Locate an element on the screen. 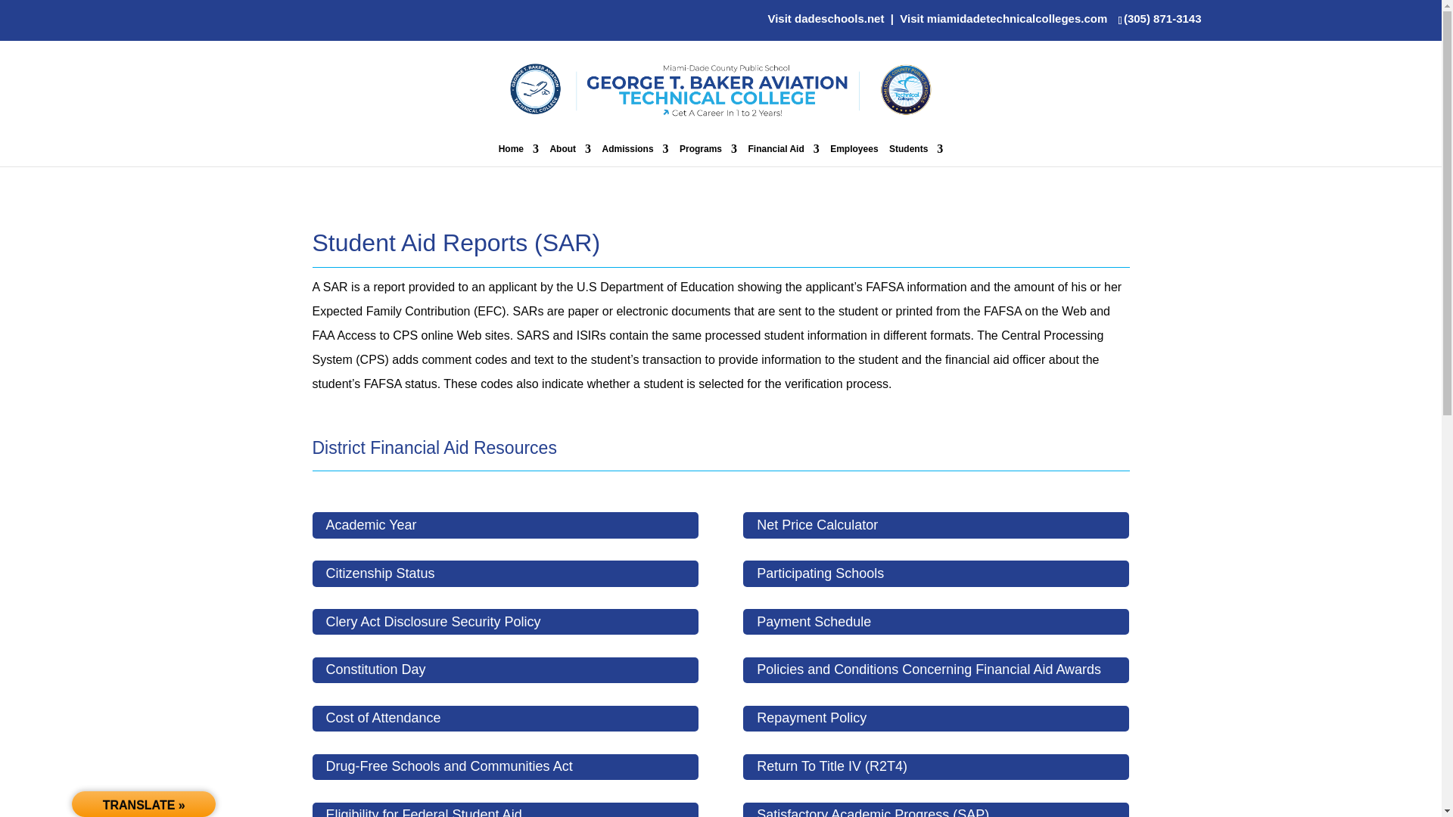 The width and height of the screenshot is (1453, 817). Programs is located at coordinates (708, 155).